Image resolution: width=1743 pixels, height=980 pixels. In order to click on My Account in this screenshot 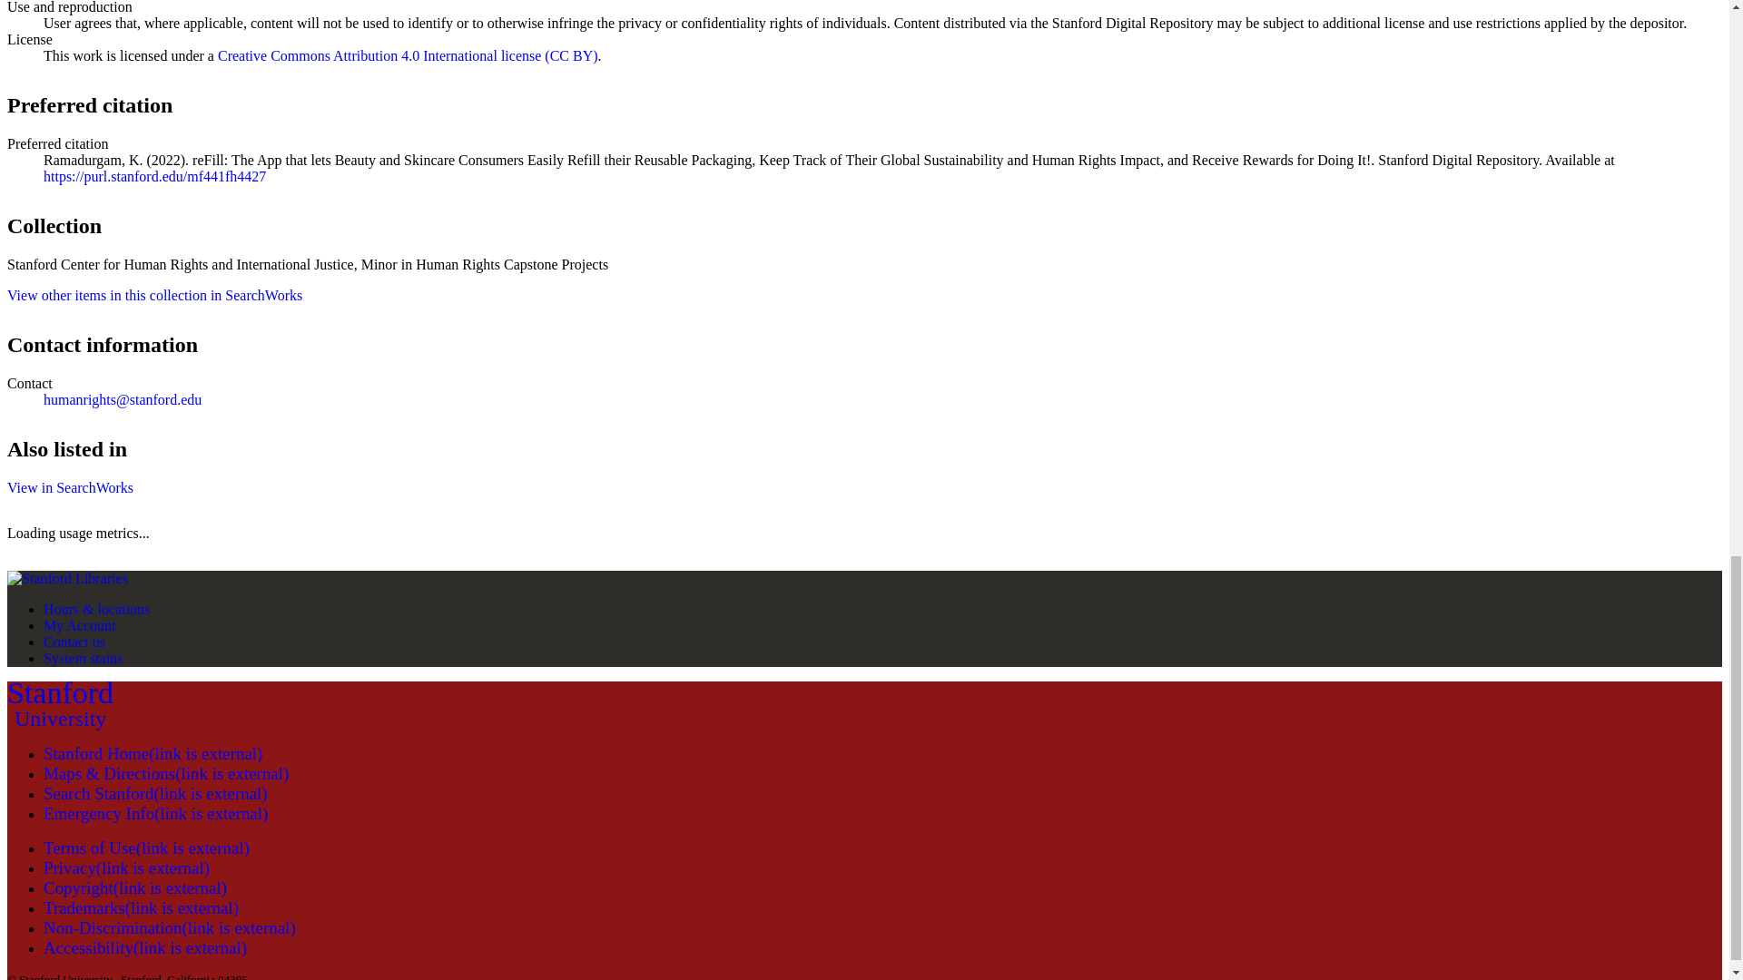, I will do `click(80, 625)`.